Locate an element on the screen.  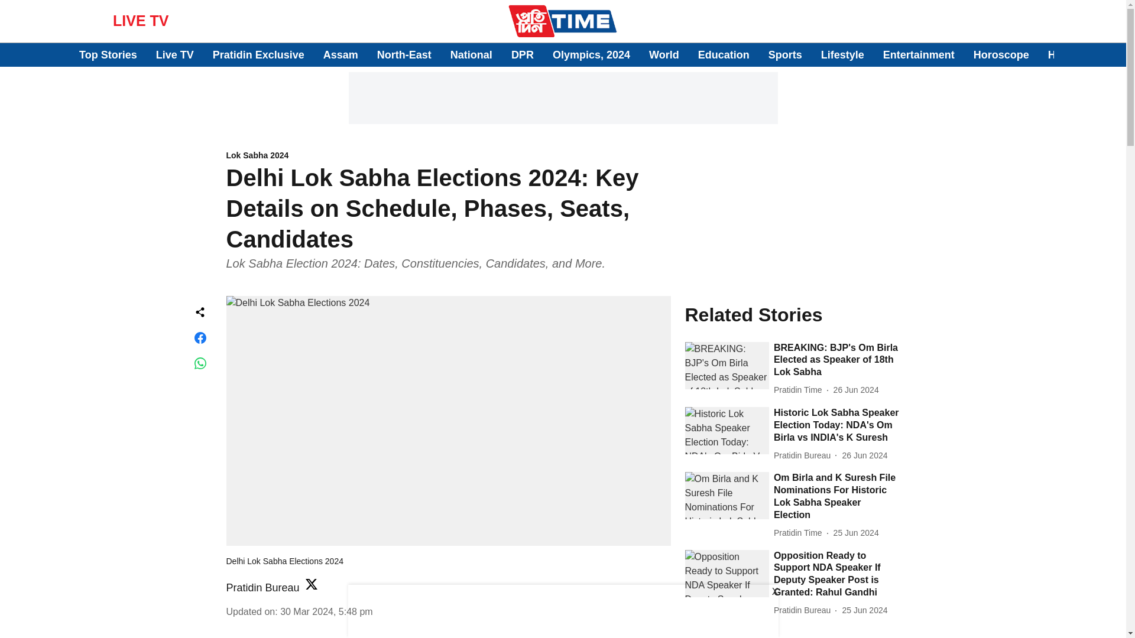
North-East is located at coordinates (404, 54).